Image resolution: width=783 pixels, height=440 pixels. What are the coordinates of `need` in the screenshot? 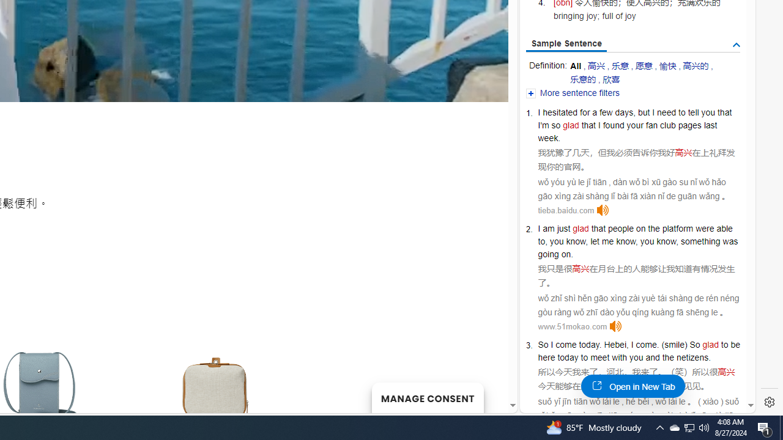 It's located at (666, 112).